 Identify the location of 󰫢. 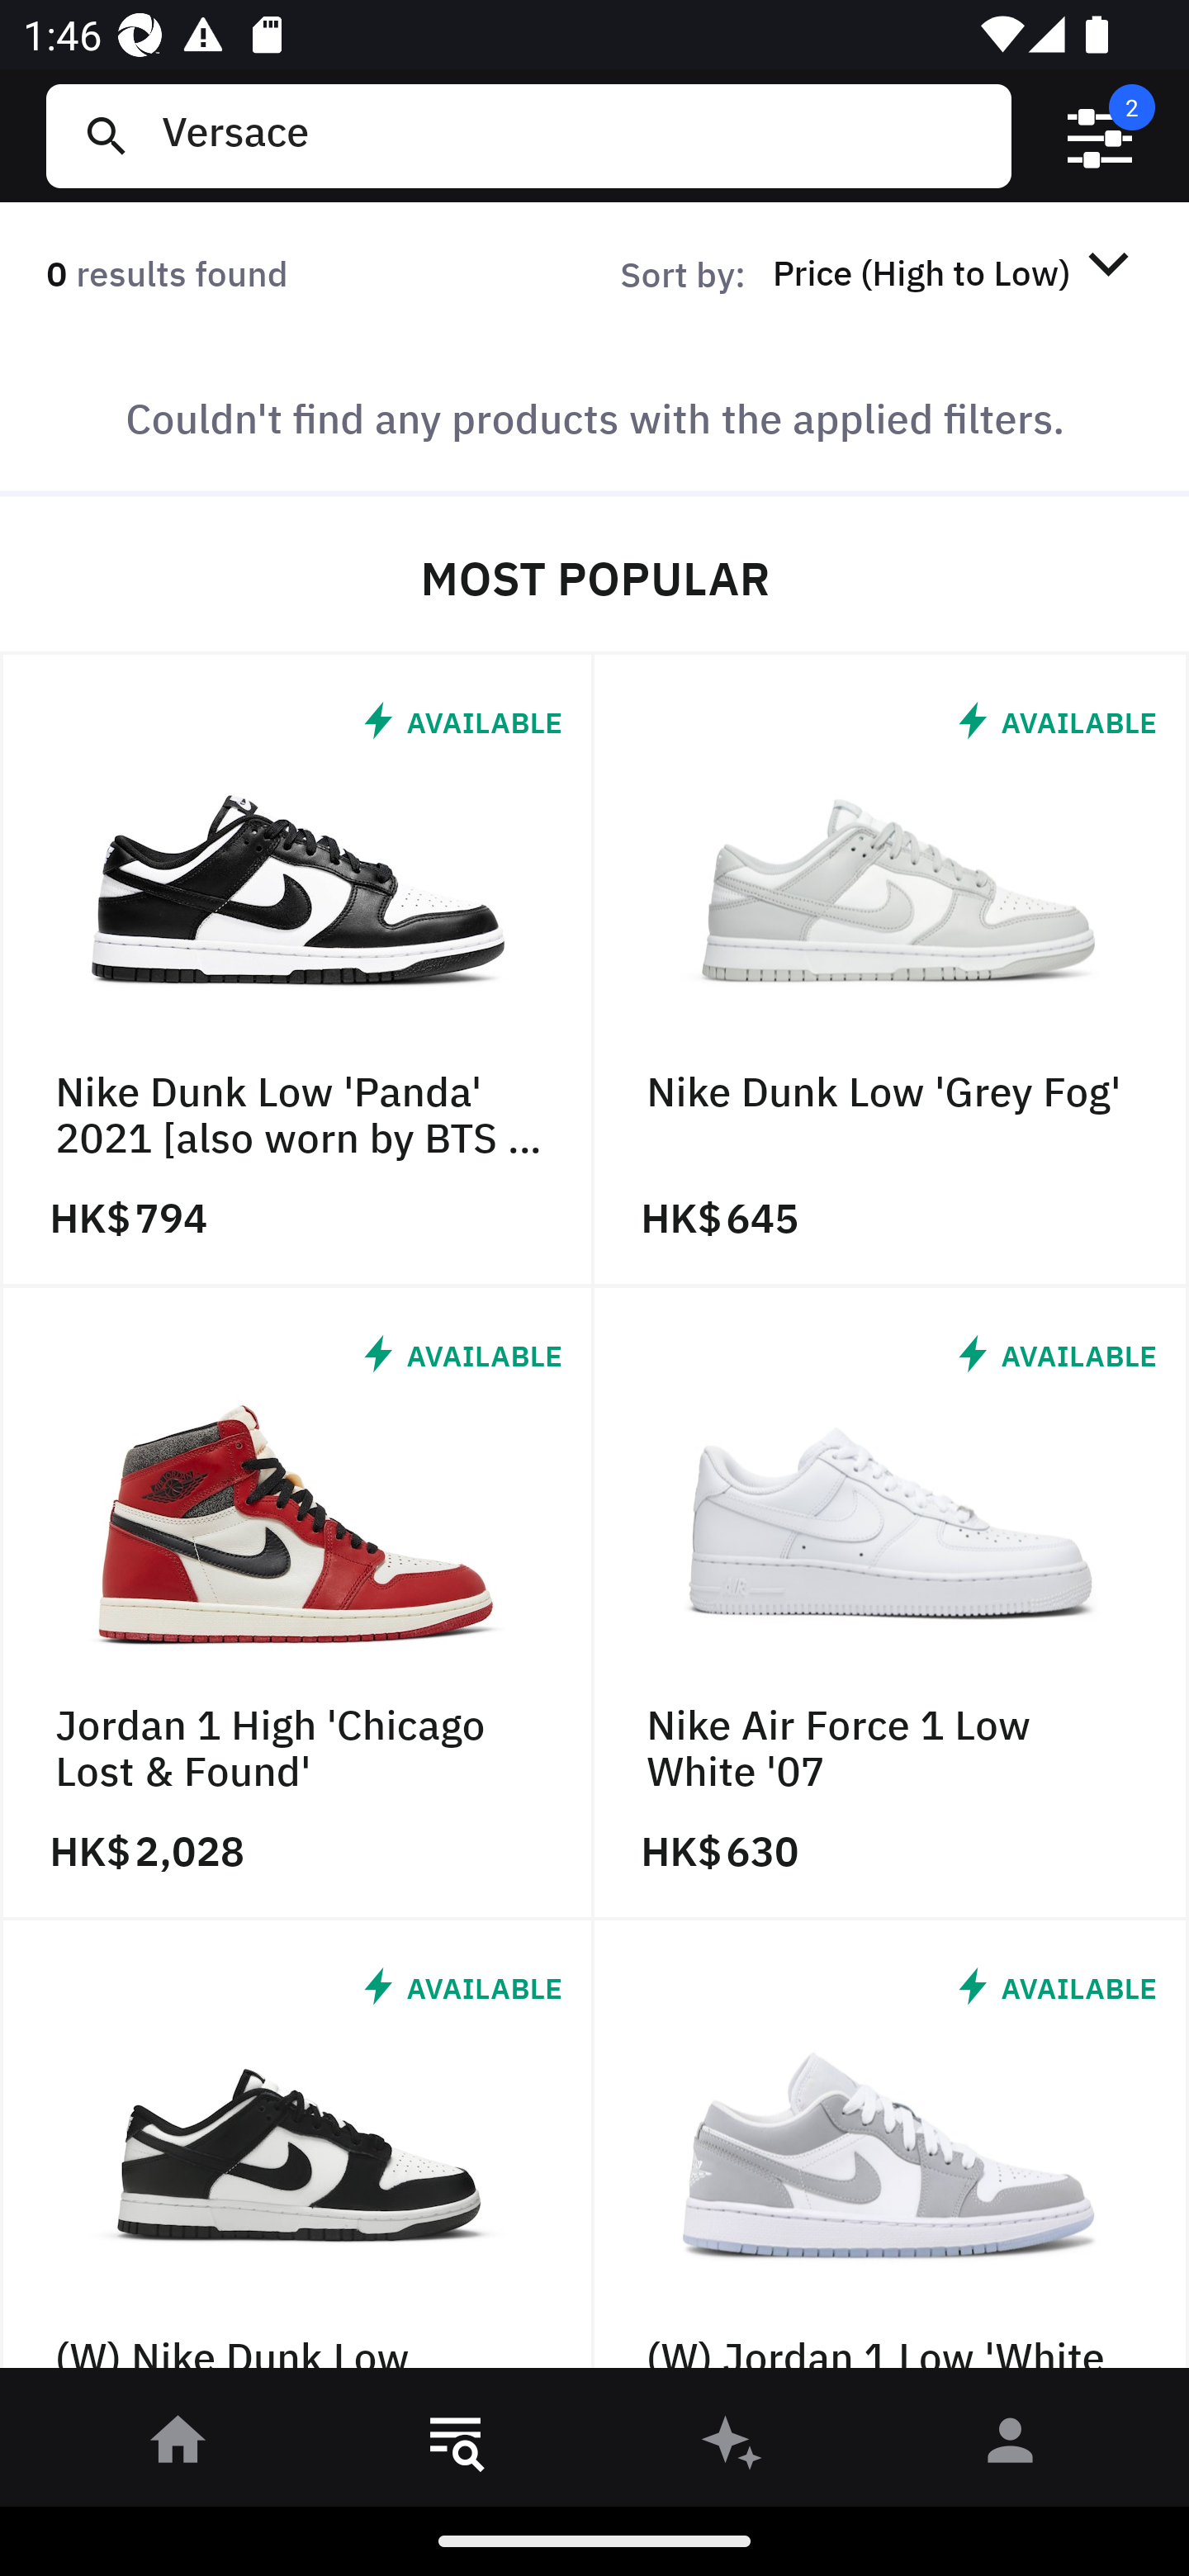
(733, 2446).